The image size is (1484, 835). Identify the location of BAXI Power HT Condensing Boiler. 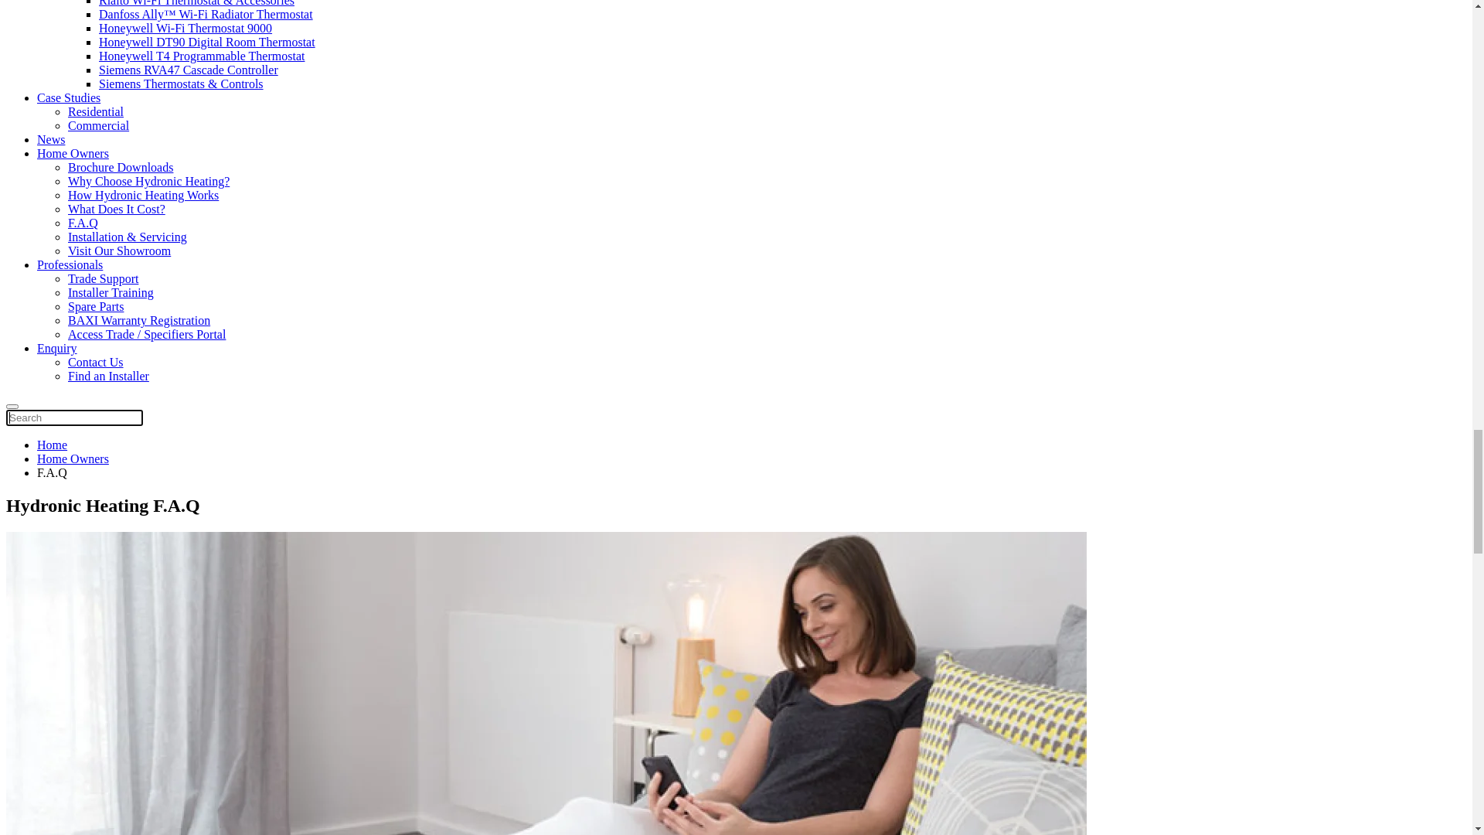
(189, 309).